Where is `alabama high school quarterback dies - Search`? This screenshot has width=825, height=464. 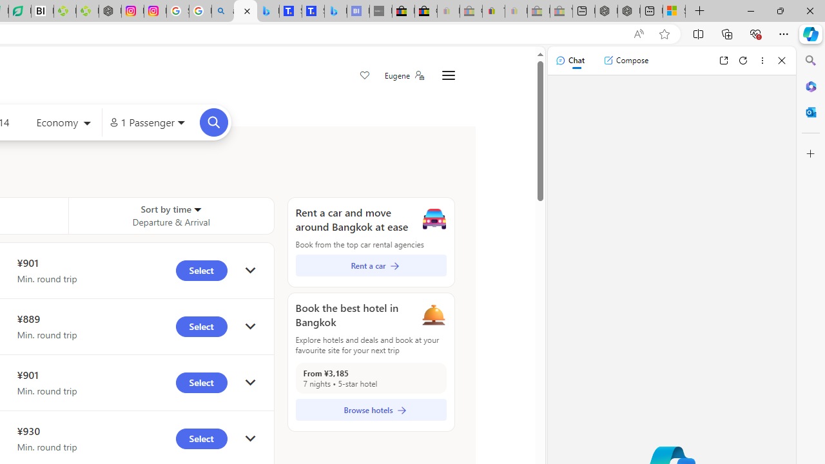
alabama high school quarterback dies - Search is located at coordinates (223, 12).